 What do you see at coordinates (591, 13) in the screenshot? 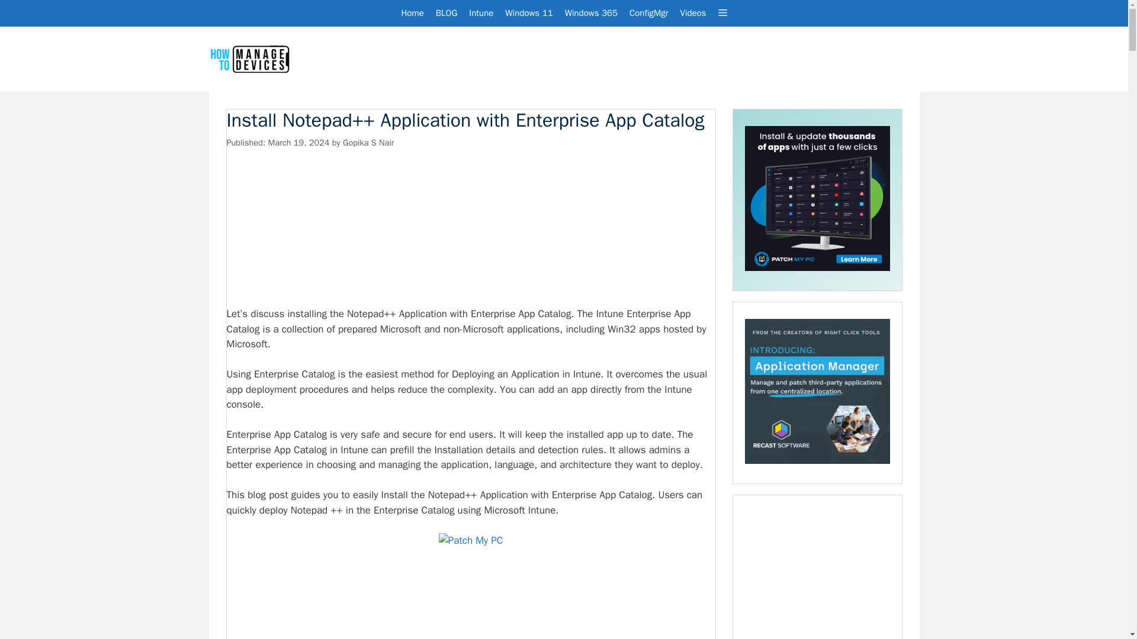
I see `Windows 365` at bounding box center [591, 13].